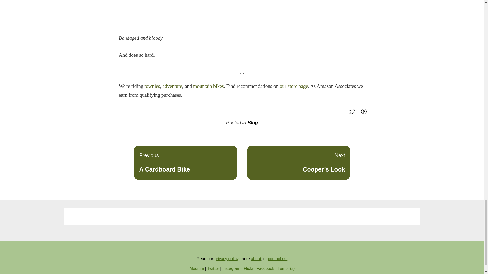  What do you see at coordinates (278, 259) in the screenshot?
I see `contact us.` at bounding box center [278, 259].